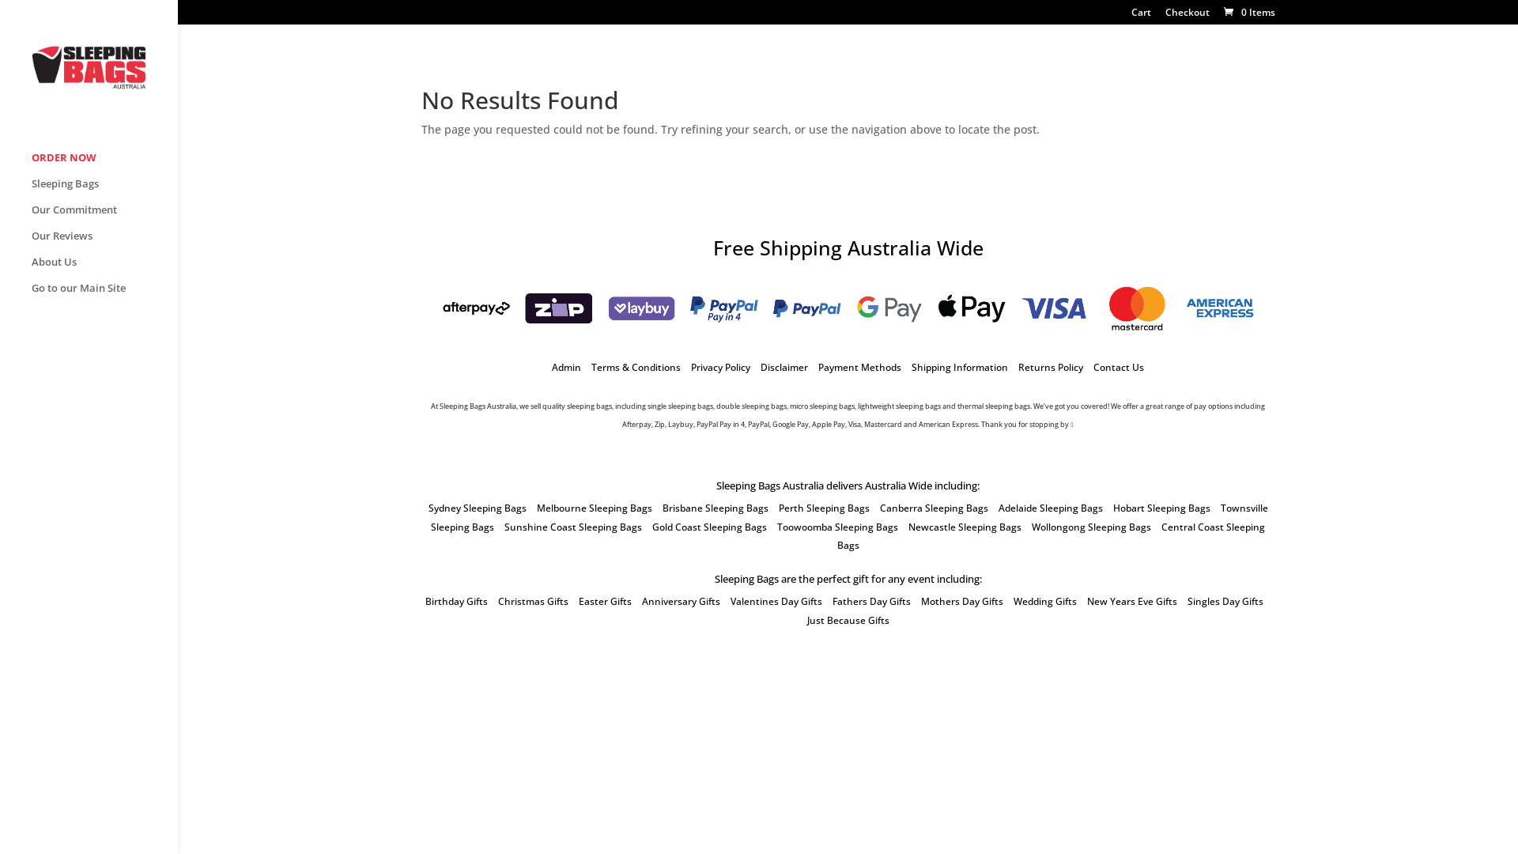  What do you see at coordinates (716, 508) in the screenshot?
I see `Brisbane Sleeping Bags` at bounding box center [716, 508].